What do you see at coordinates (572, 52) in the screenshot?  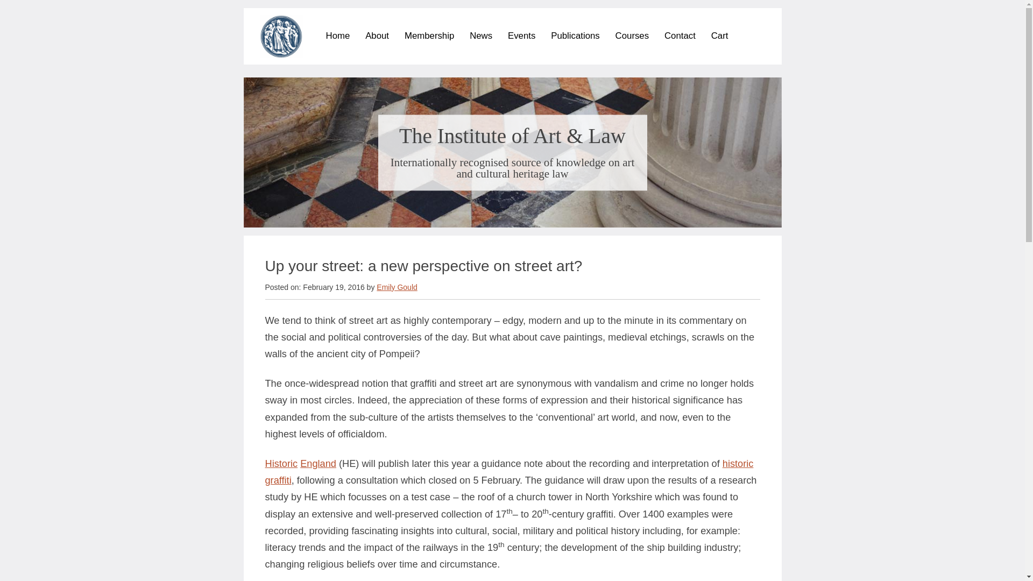 I see `Upcoming Events` at bounding box center [572, 52].